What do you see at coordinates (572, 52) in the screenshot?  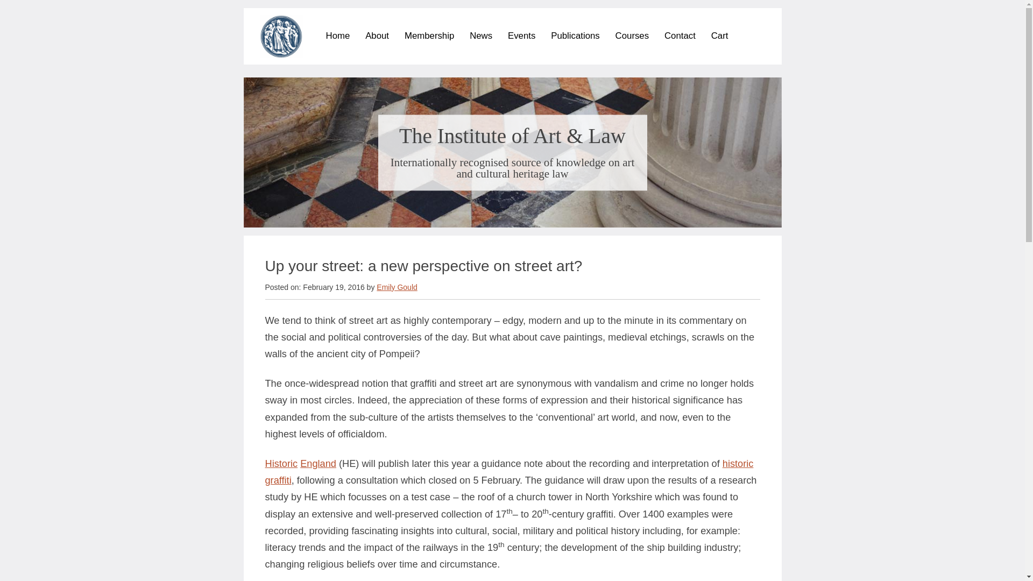 I see `Upcoming Events` at bounding box center [572, 52].